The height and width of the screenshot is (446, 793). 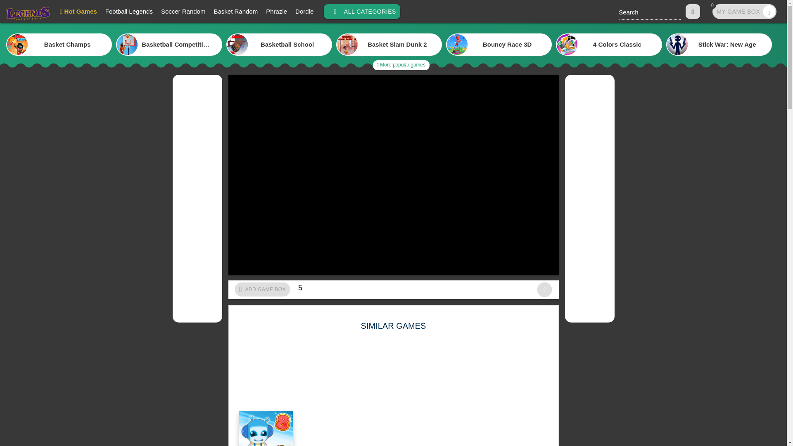 I want to click on  Stick War: New Age, so click(x=169, y=45).